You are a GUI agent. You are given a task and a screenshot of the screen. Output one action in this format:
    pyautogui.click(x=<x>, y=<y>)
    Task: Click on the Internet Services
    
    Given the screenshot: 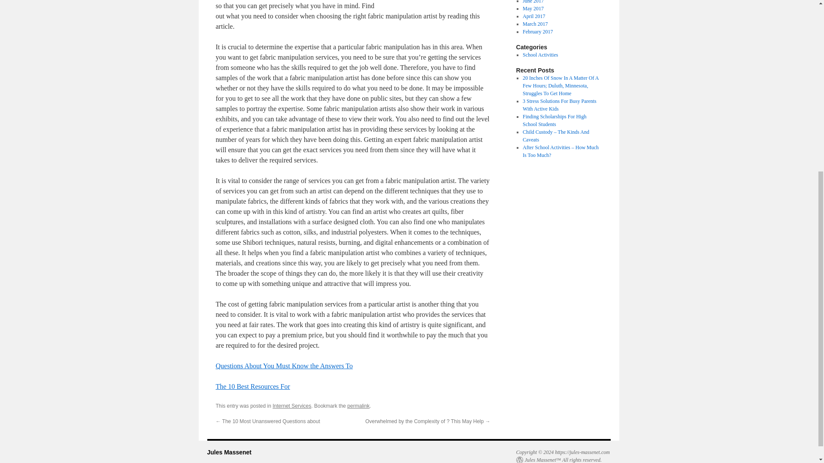 What is the action you would take?
    pyautogui.click(x=292, y=406)
    